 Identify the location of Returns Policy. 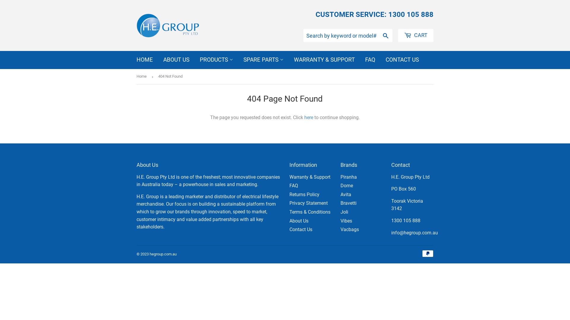
(305, 194).